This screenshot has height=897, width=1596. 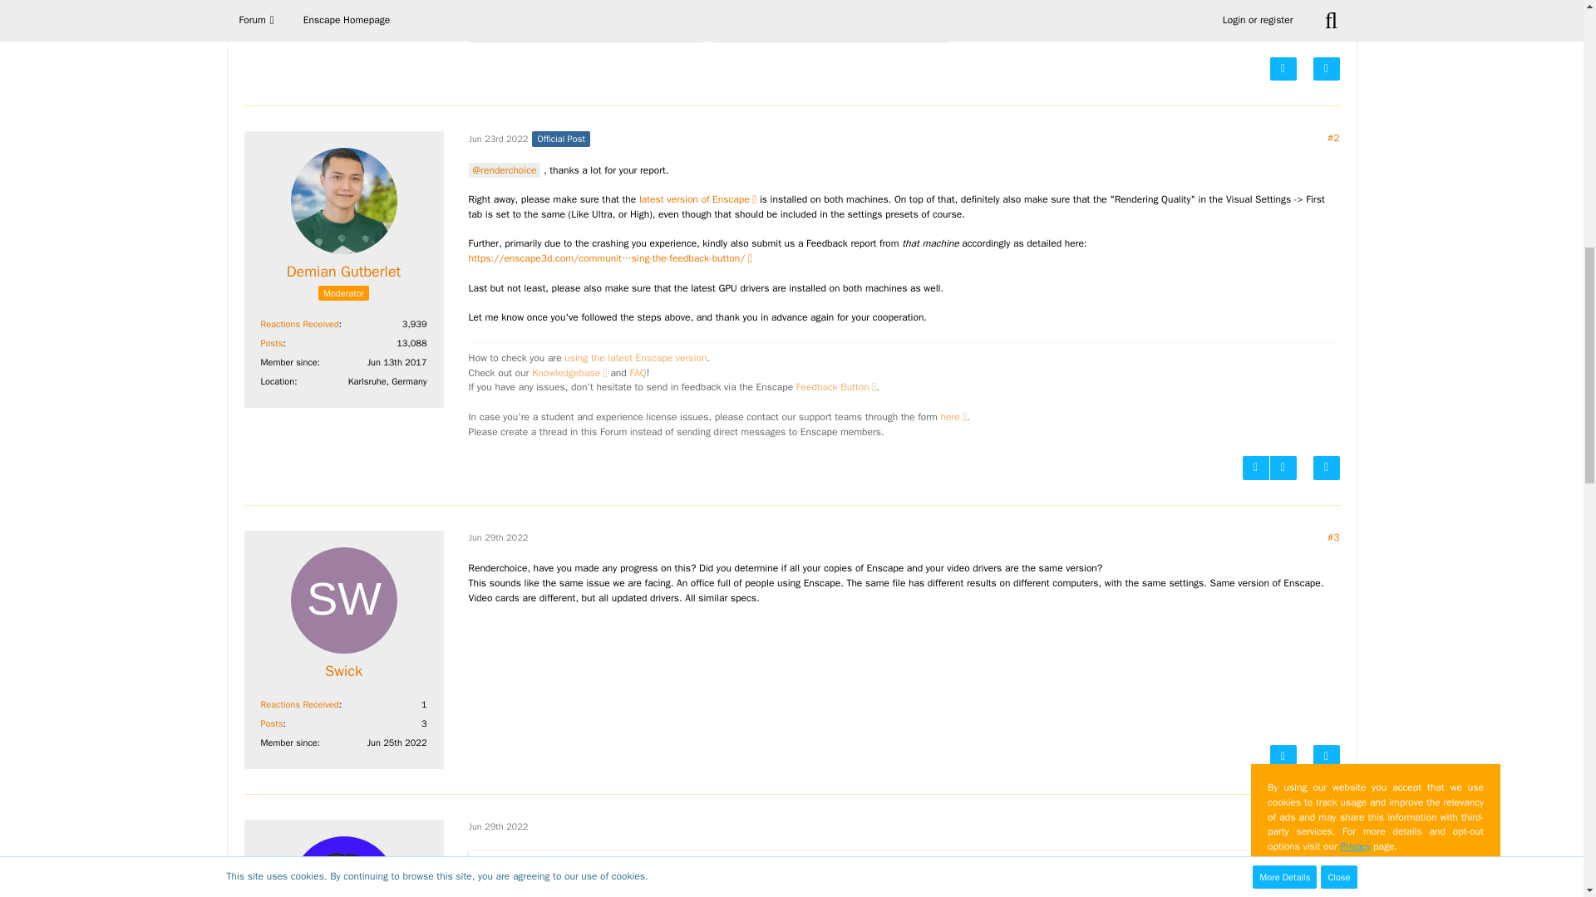 What do you see at coordinates (499, 138) in the screenshot?
I see `Jun 23rd 2022` at bounding box center [499, 138].